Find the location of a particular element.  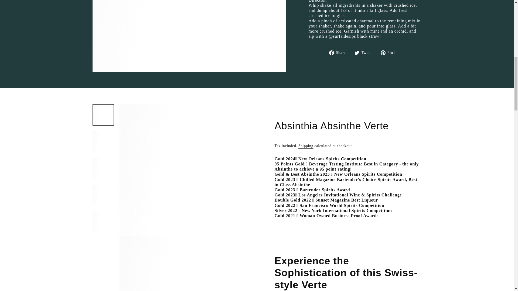

Share on Facebook is located at coordinates (339, 53).